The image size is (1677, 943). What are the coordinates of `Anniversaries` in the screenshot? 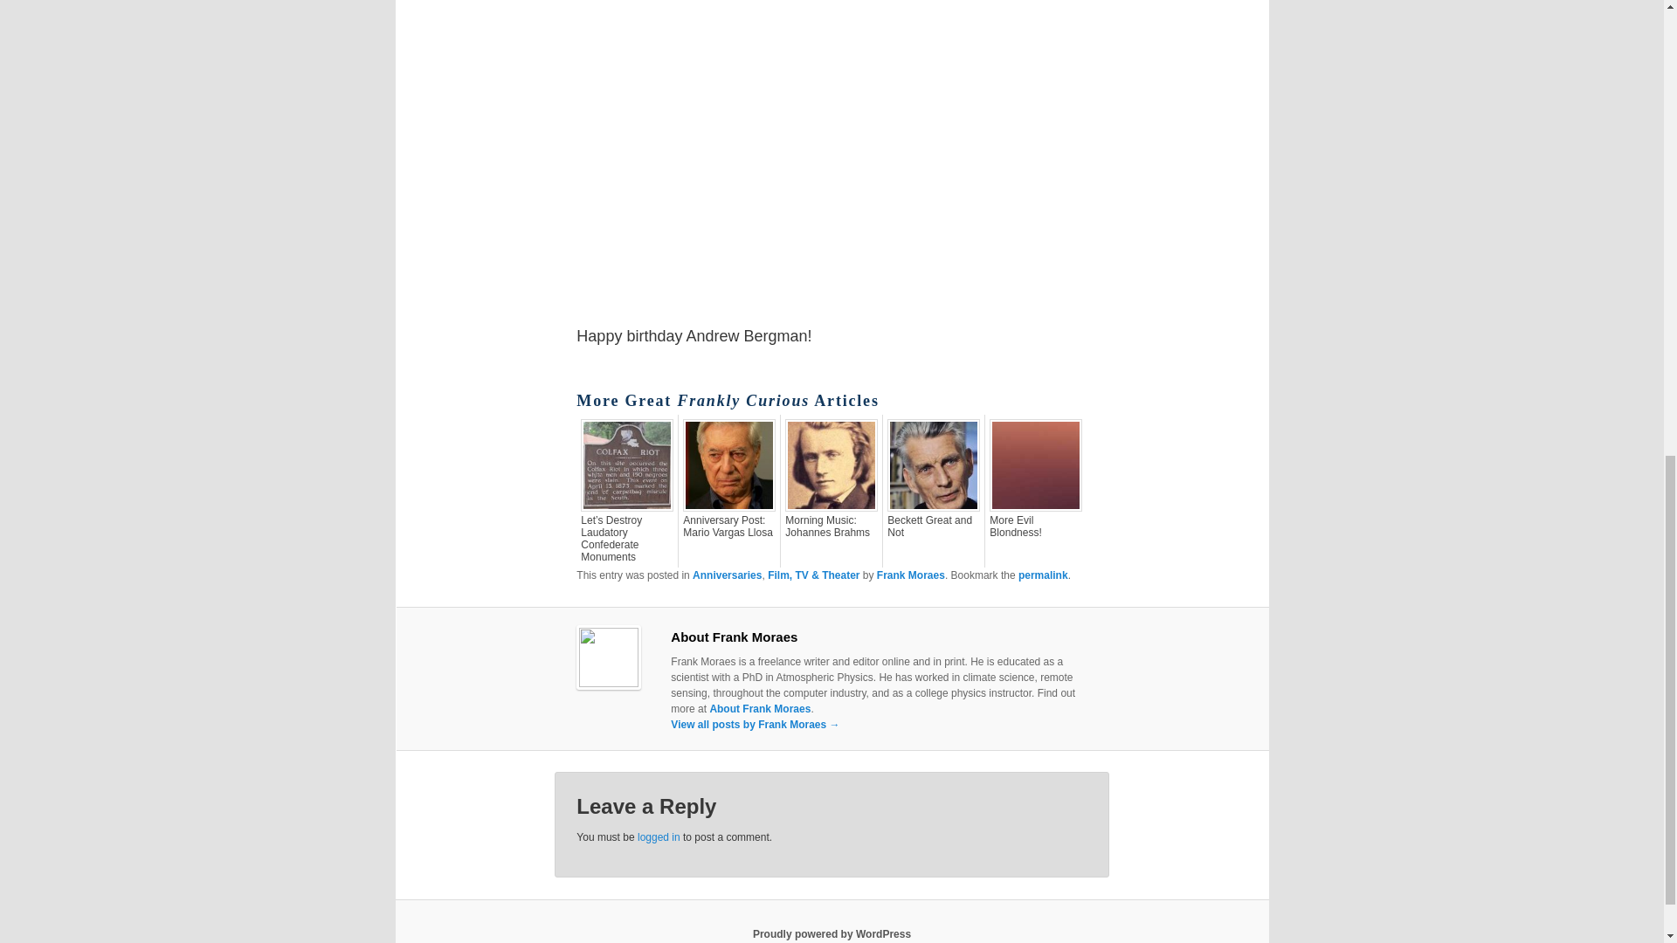 It's located at (727, 575).